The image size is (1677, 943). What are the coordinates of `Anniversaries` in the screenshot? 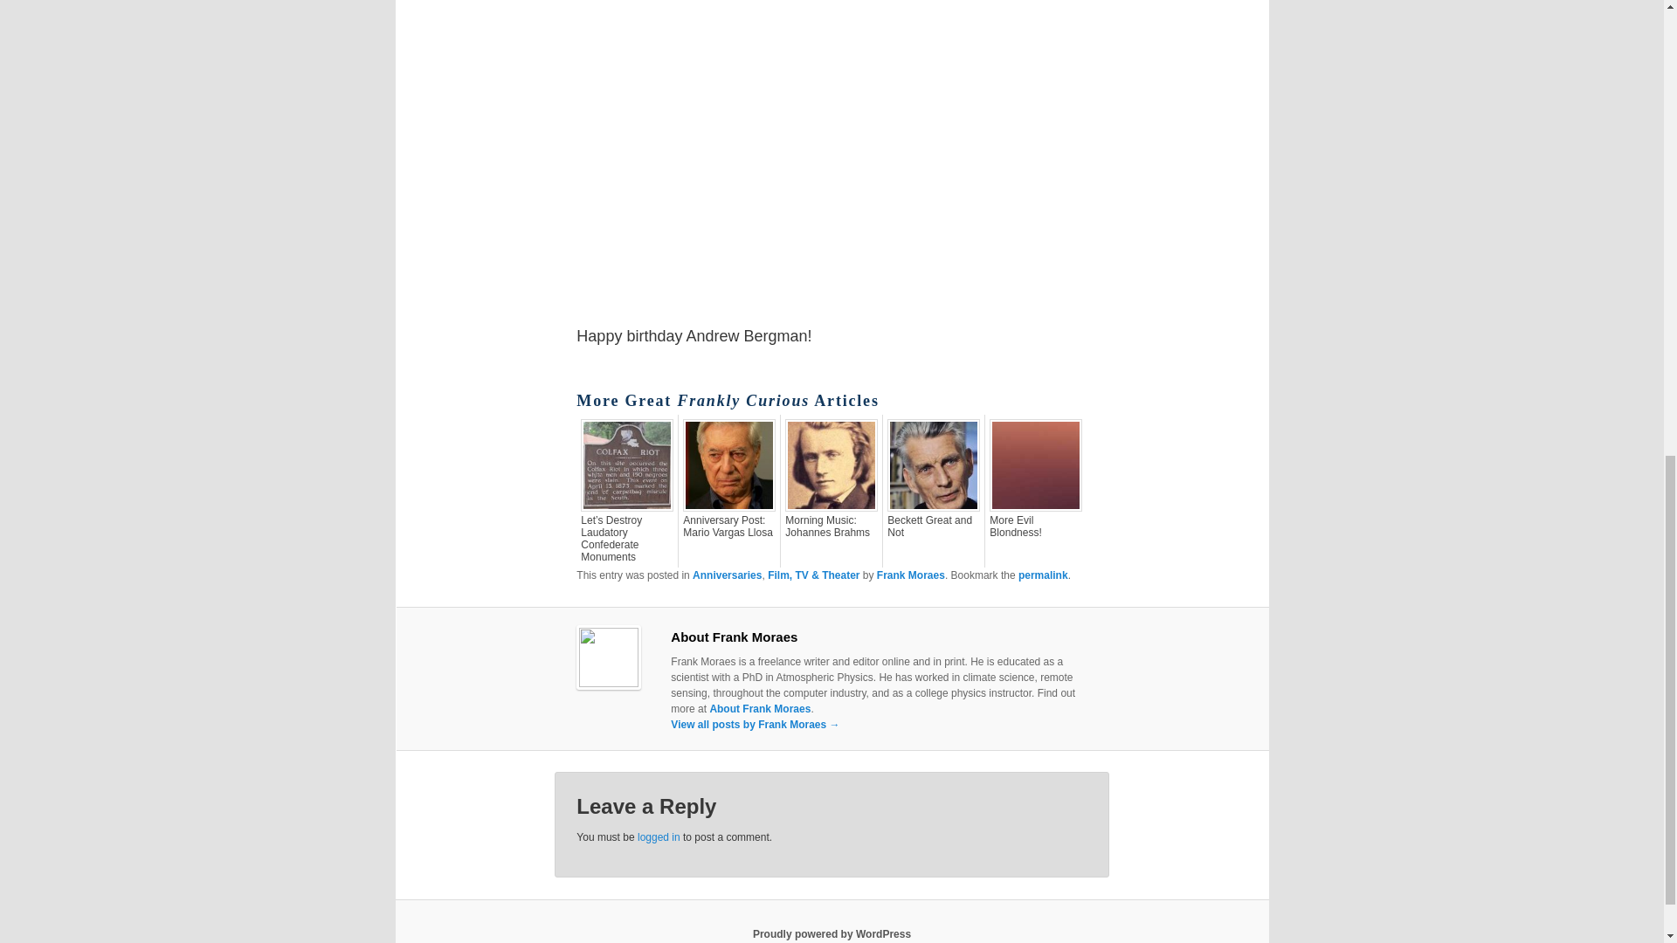 It's located at (727, 575).